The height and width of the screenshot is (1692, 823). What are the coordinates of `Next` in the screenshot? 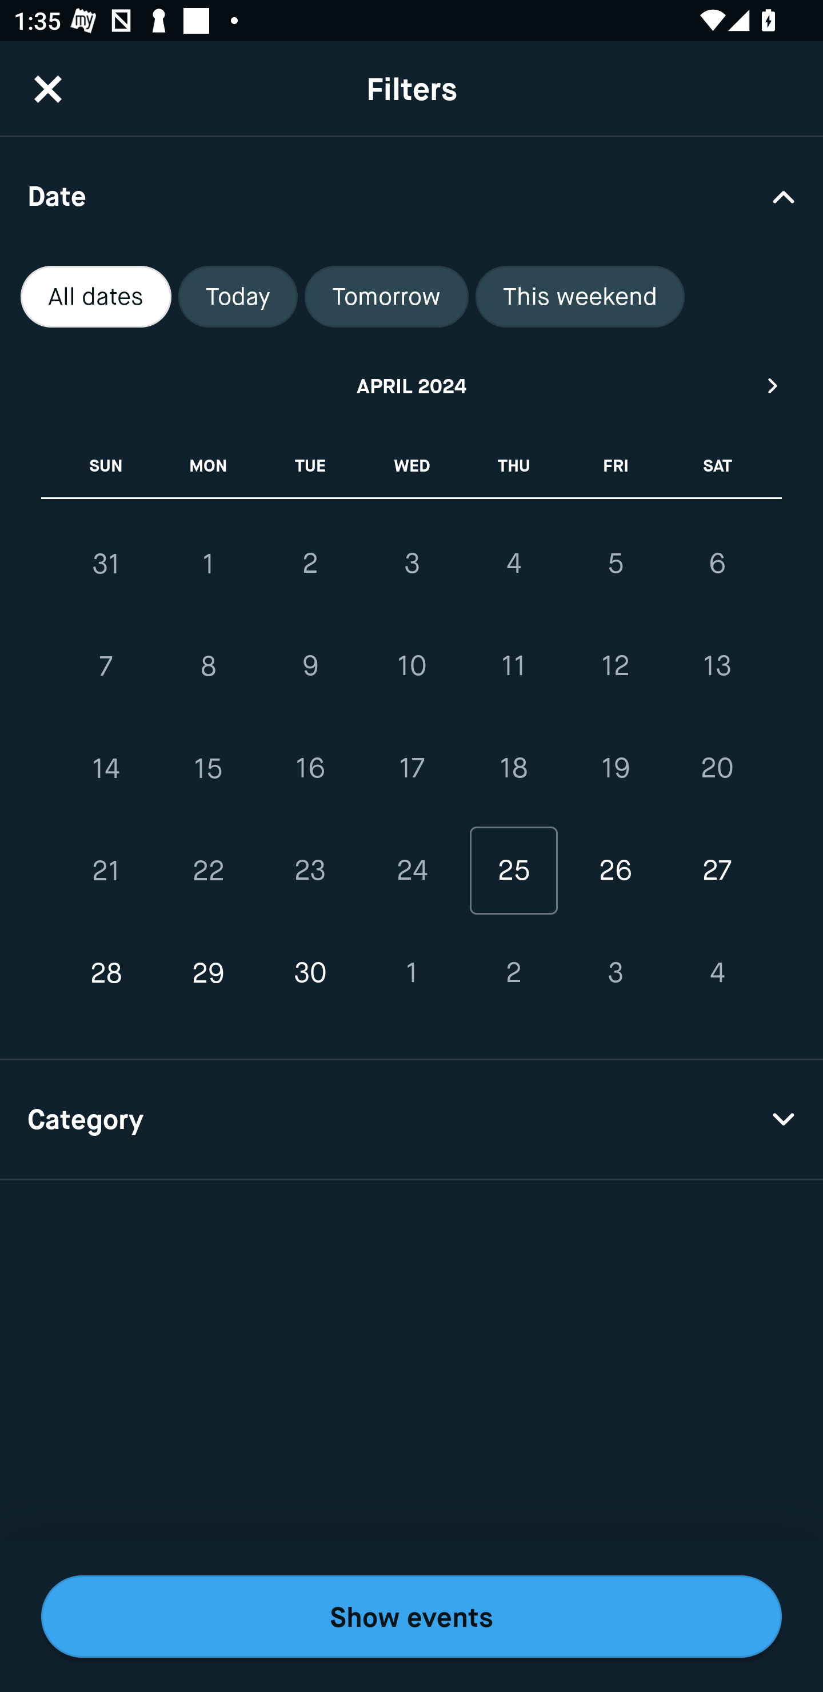 It's located at (773, 385).